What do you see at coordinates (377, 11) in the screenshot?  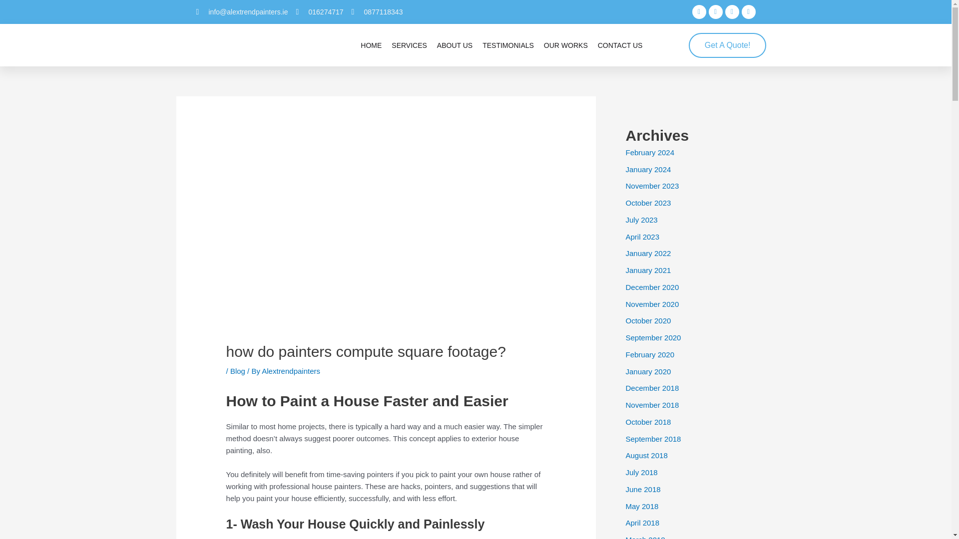 I see `0877118343` at bounding box center [377, 11].